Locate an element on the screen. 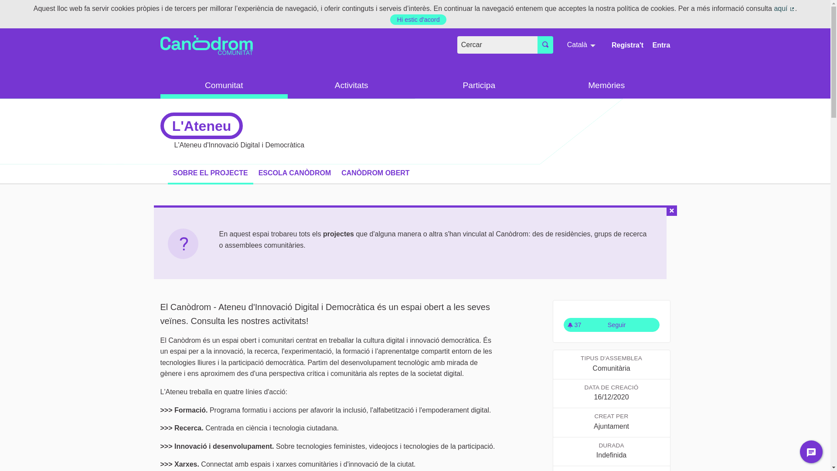 This screenshot has height=471, width=837. Registra't is located at coordinates (628, 45).